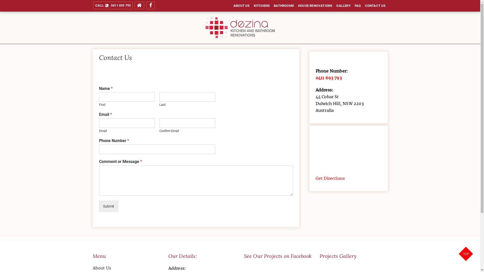 This screenshot has width=484, height=272. Describe the element at coordinates (358, 6) in the screenshot. I see `FAQ` at that location.